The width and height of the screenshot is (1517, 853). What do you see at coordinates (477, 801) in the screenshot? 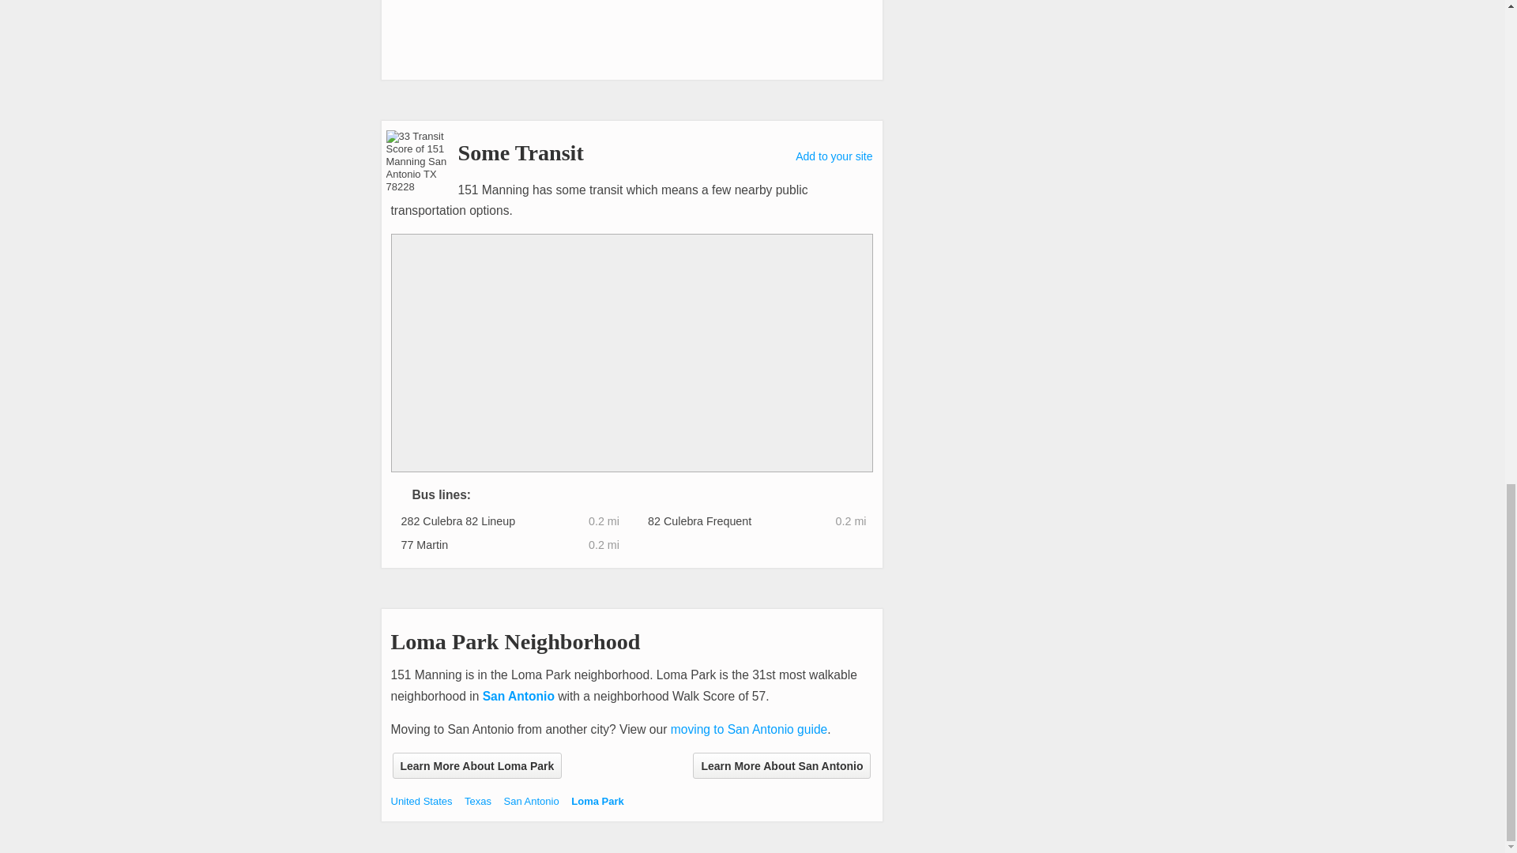
I see `Cities in Texas state` at bounding box center [477, 801].